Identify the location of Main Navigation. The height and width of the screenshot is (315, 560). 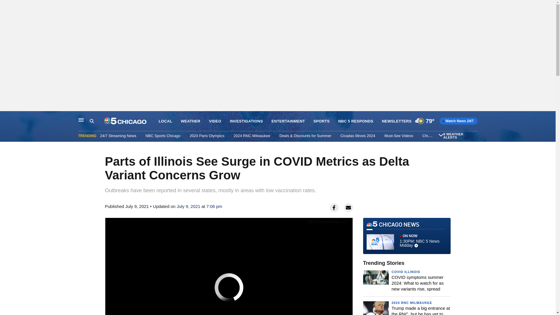
(81, 120).